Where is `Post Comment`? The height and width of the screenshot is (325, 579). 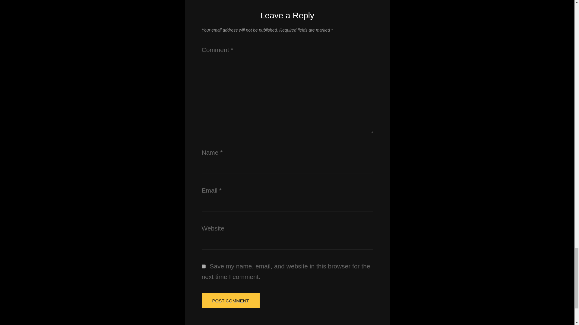
Post Comment is located at coordinates (230, 300).